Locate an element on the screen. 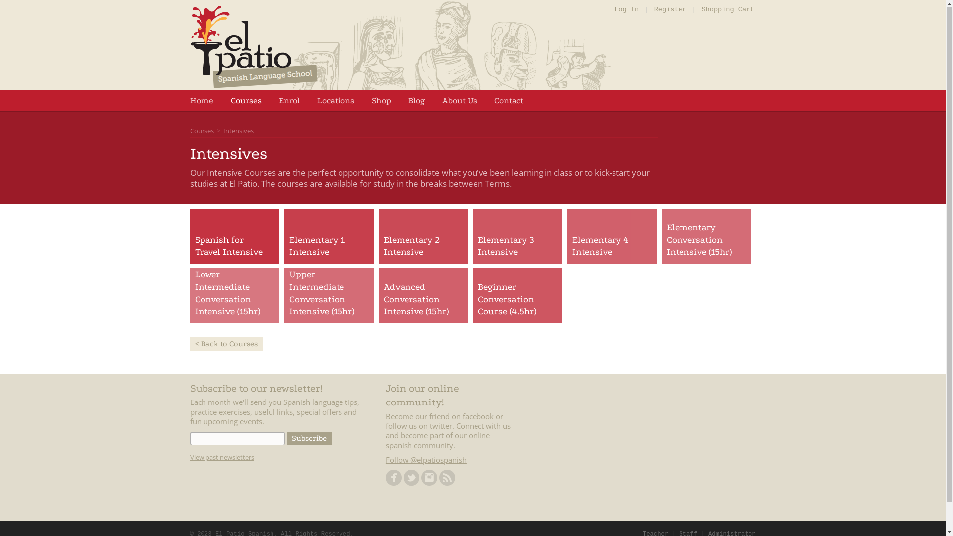 The width and height of the screenshot is (953, 536). Shop is located at coordinates (381, 101).